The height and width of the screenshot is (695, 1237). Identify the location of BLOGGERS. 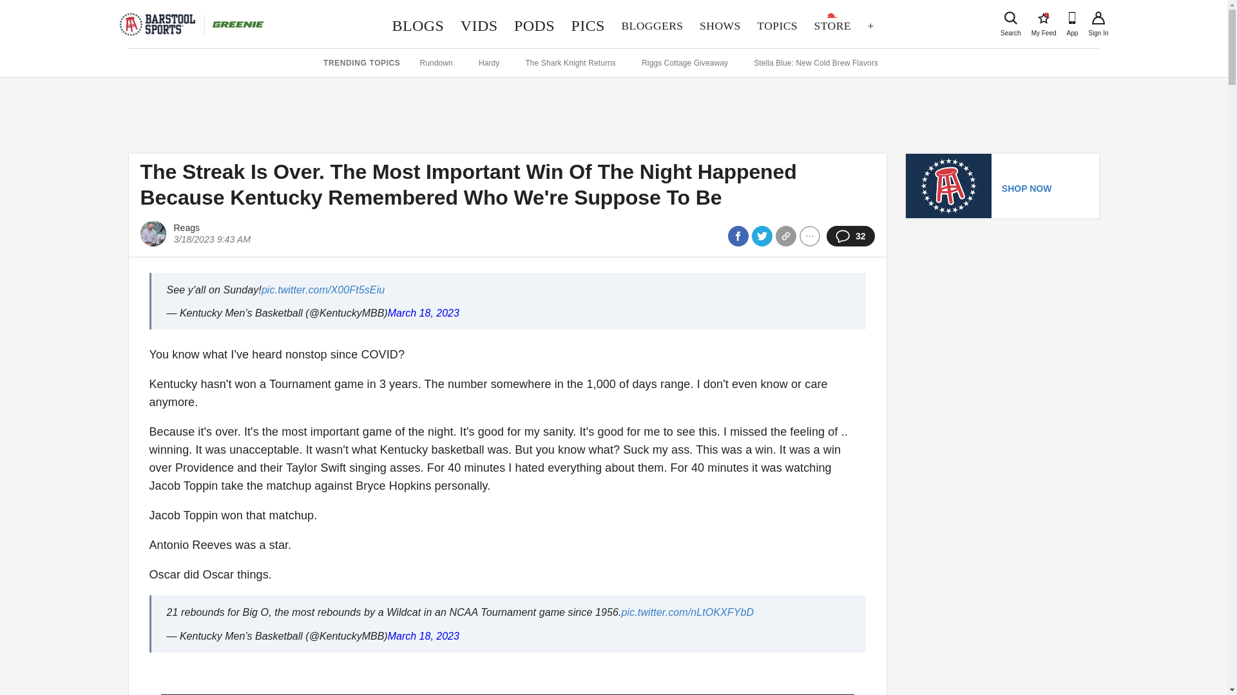
(1098, 18).